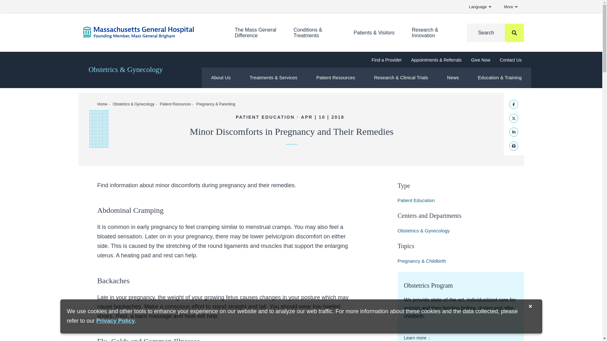 This screenshot has width=607, height=341. I want to click on More, so click(511, 7).